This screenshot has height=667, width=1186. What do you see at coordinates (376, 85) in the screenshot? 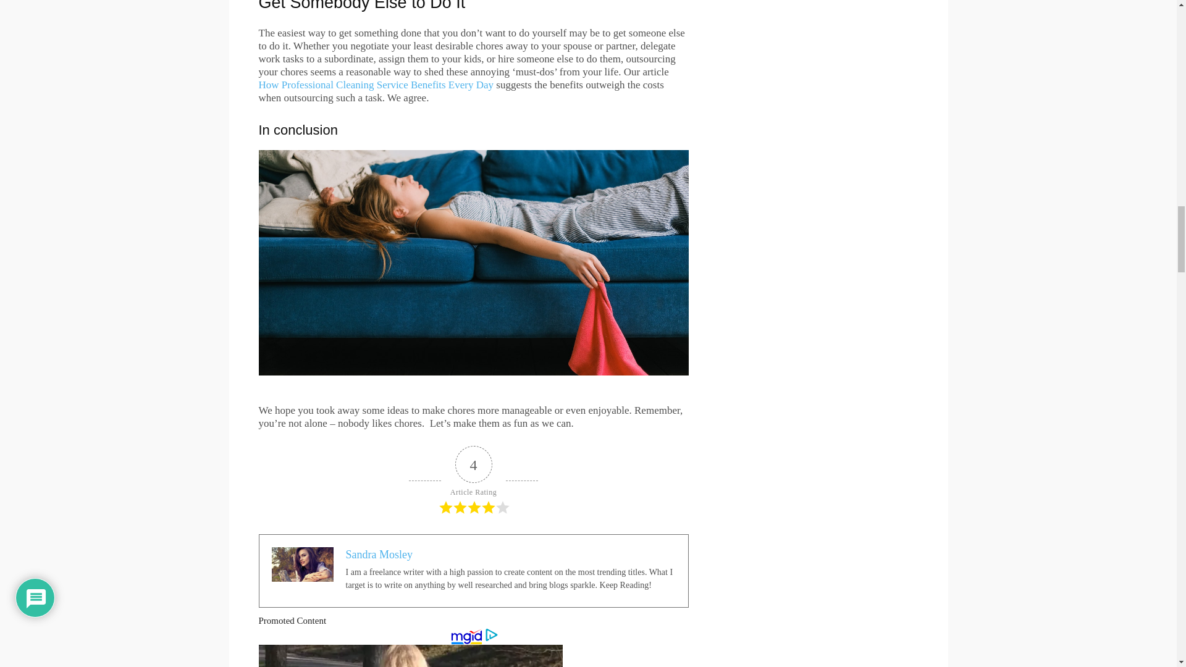
I see `How Professional Cleaning Service Benefits Every Day` at bounding box center [376, 85].